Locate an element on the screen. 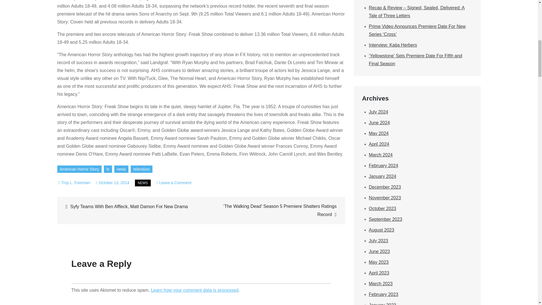 This screenshot has height=305, width=542. Interview: Katja Herbers is located at coordinates (392, 45).